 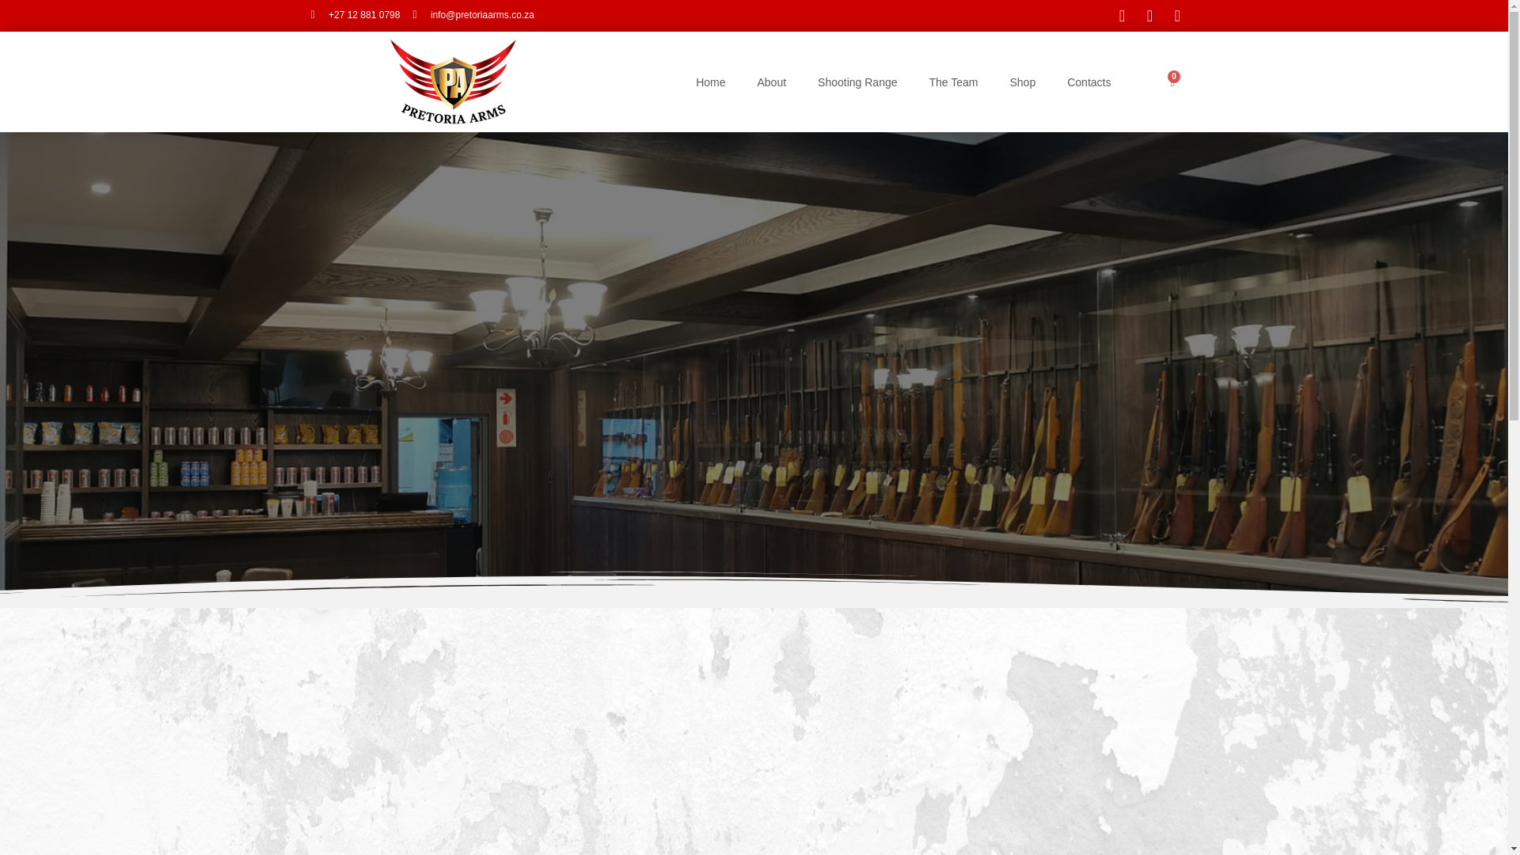 What do you see at coordinates (1023, 81) in the screenshot?
I see `Shop` at bounding box center [1023, 81].